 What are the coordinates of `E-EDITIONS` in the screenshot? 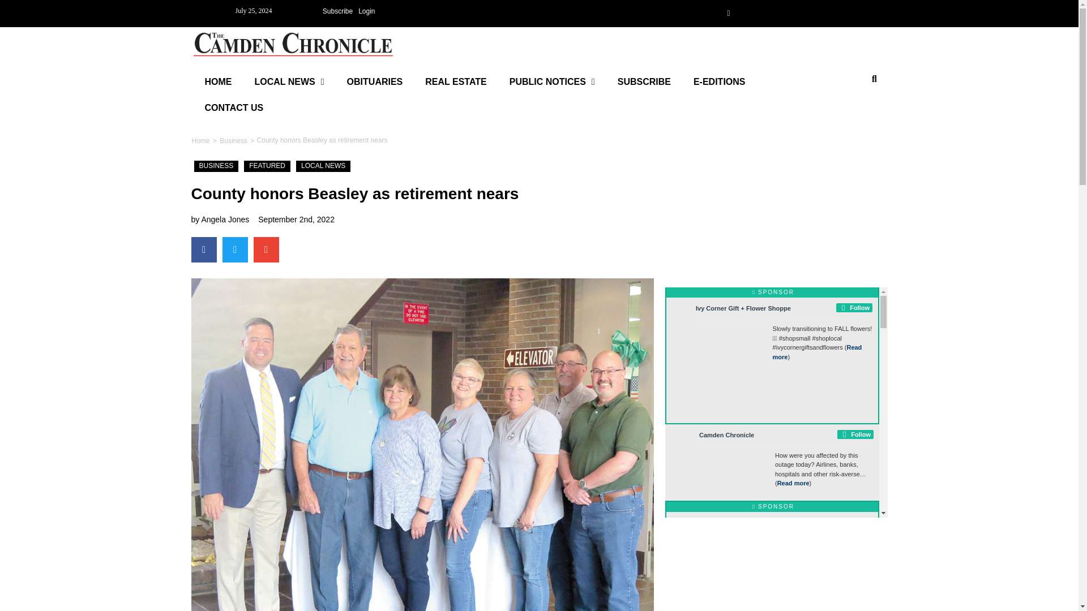 It's located at (719, 82).